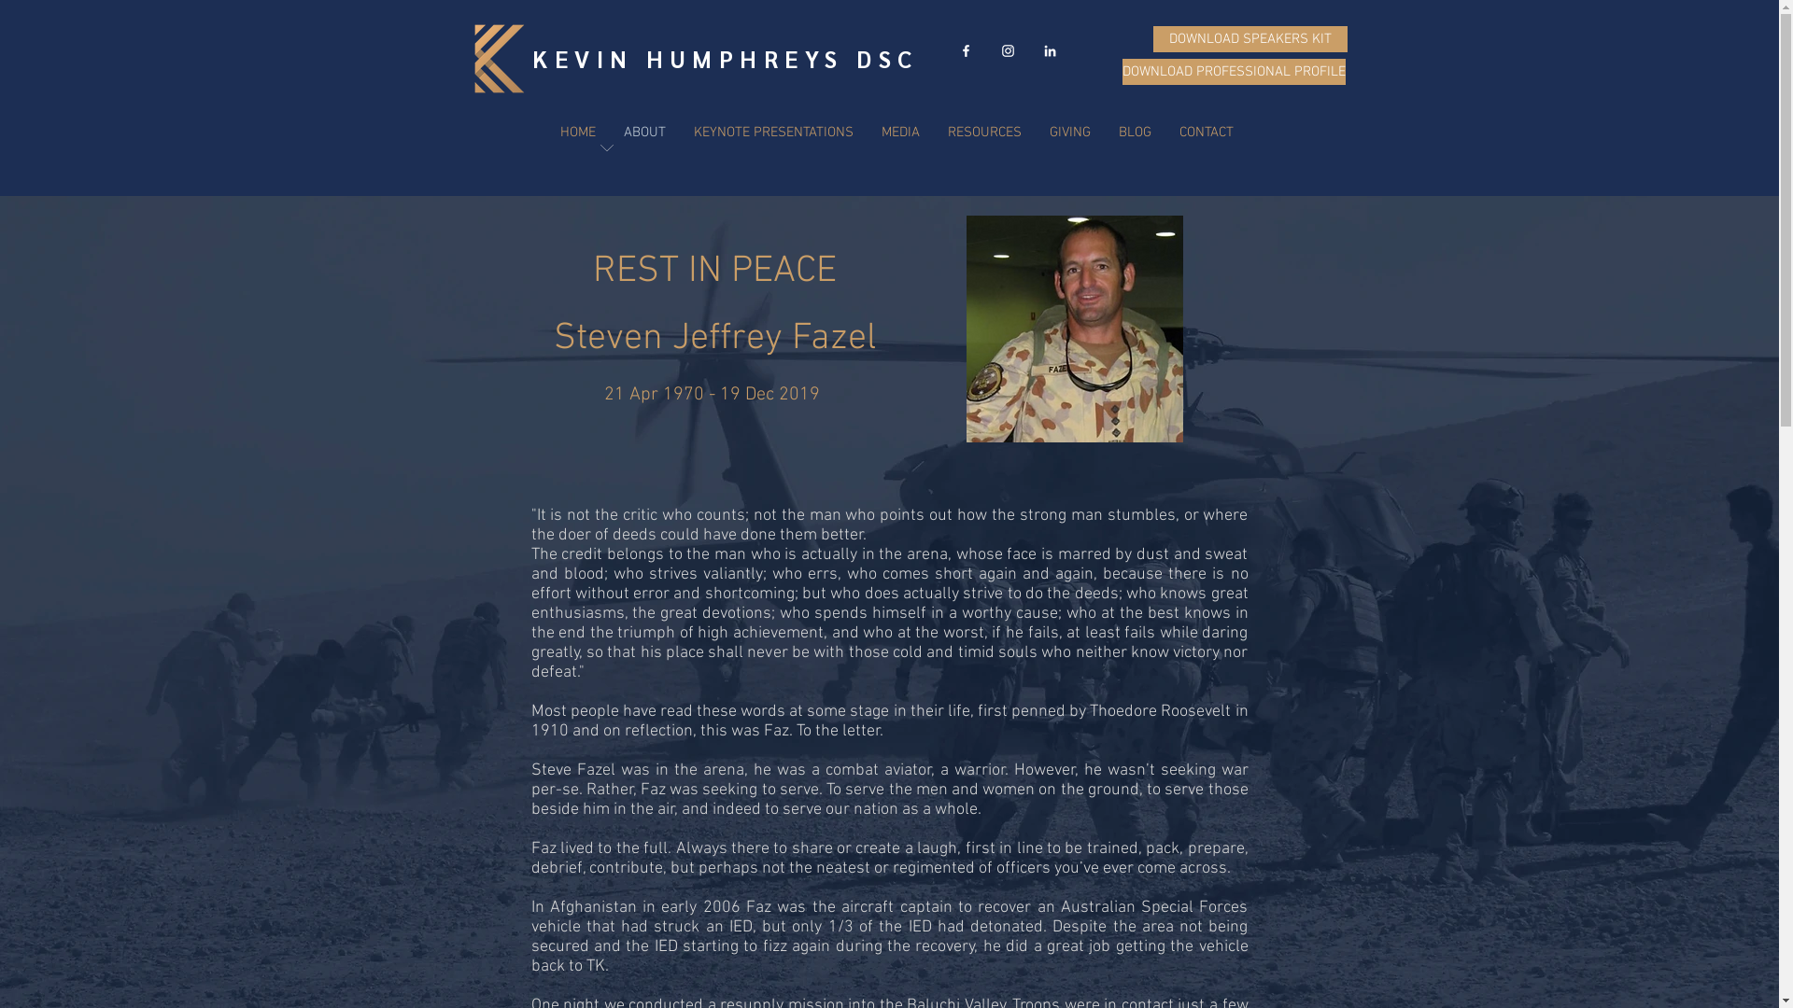 This screenshot has height=1008, width=1793. What do you see at coordinates (644, 133) in the screenshot?
I see `ABOUT` at bounding box center [644, 133].